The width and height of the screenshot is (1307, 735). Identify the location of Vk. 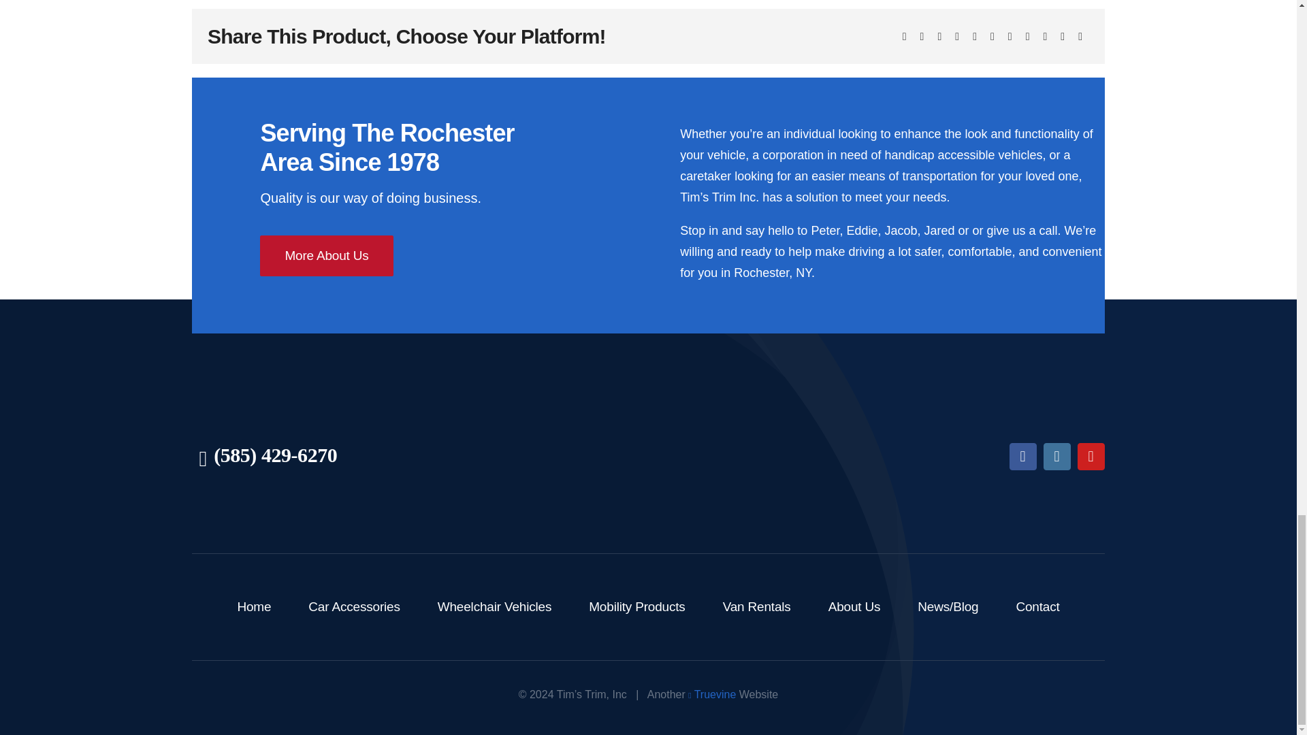
(1046, 37).